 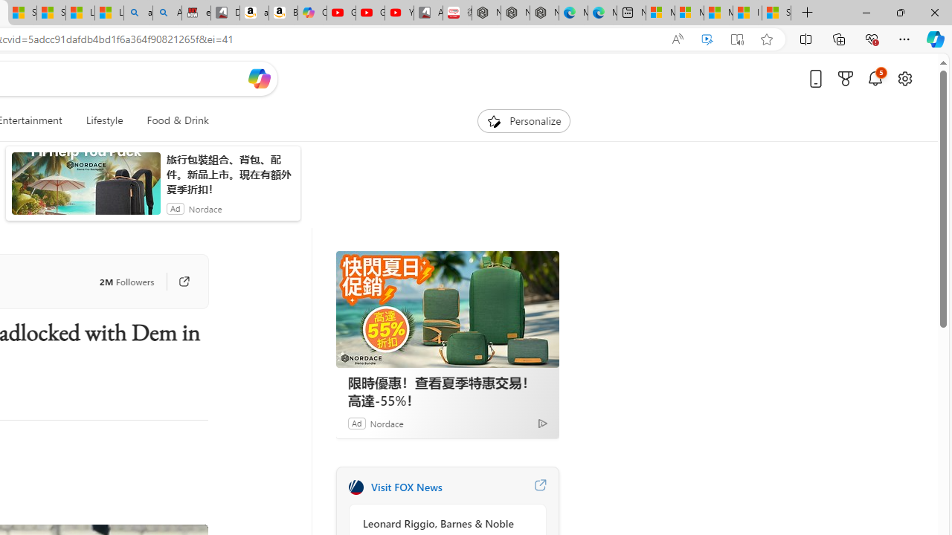 What do you see at coordinates (312, 13) in the screenshot?
I see `Copilot` at bounding box center [312, 13].